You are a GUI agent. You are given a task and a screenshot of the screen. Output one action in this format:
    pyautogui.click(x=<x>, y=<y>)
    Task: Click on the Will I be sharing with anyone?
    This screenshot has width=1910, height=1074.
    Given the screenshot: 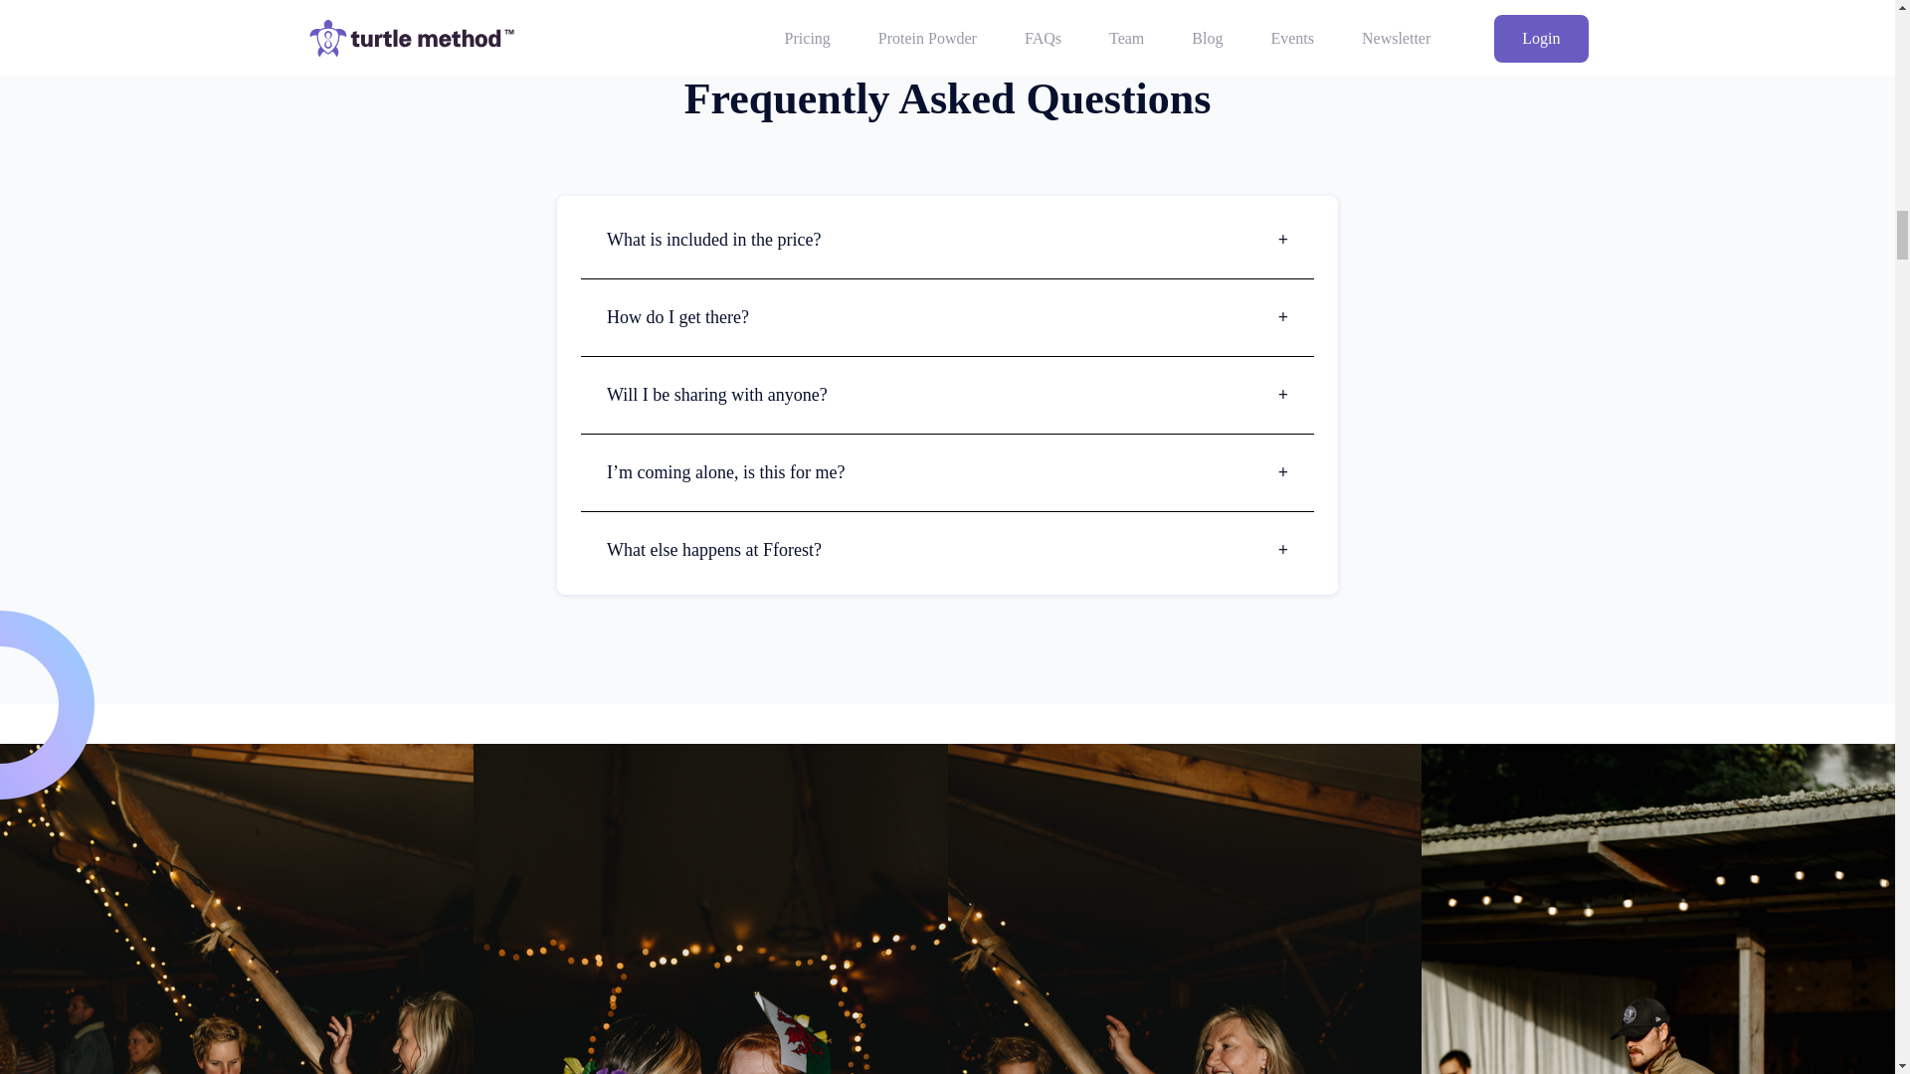 What is the action you would take?
    pyautogui.click(x=947, y=394)
    